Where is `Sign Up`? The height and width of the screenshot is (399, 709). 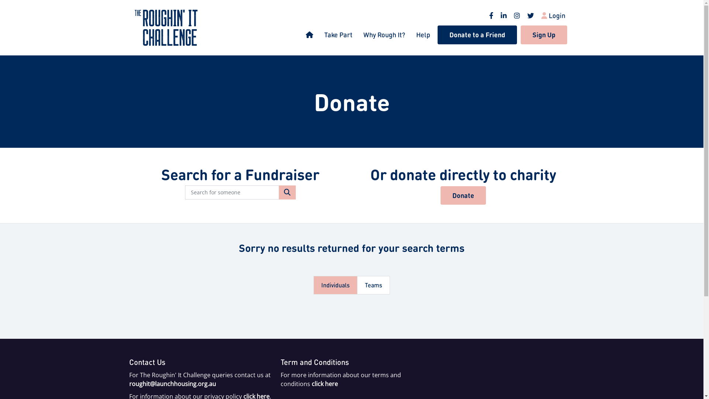 Sign Up is located at coordinates (544, 35).